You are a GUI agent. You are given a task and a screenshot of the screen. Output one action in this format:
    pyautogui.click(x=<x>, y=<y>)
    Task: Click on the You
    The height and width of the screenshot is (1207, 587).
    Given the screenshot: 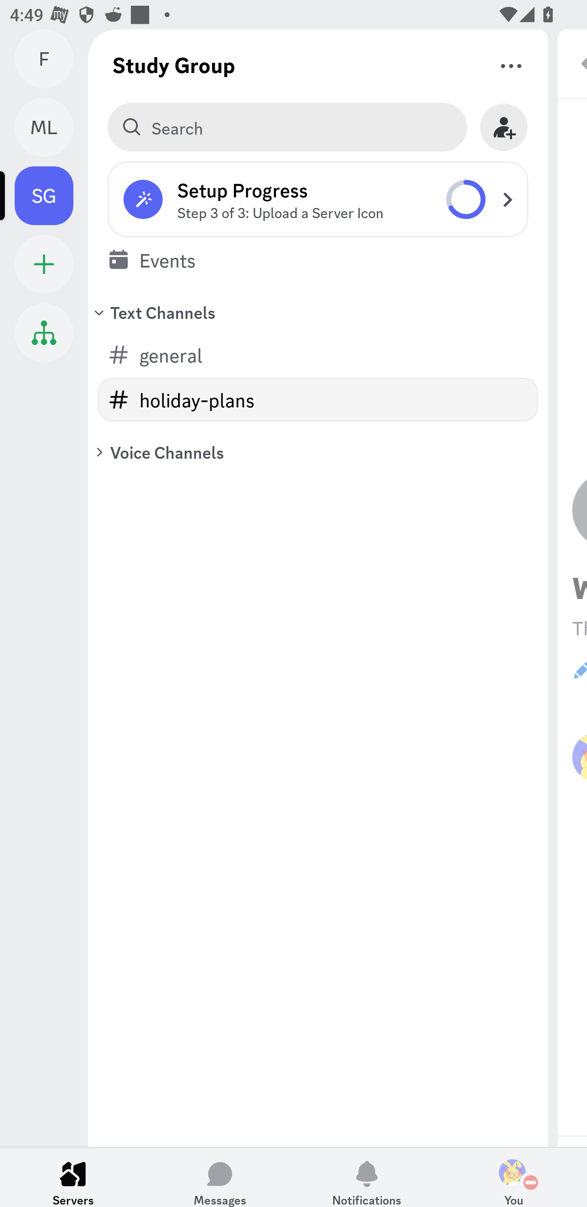 What is the action you would take?
    pyautogui.click(x=514, y=1177)
    